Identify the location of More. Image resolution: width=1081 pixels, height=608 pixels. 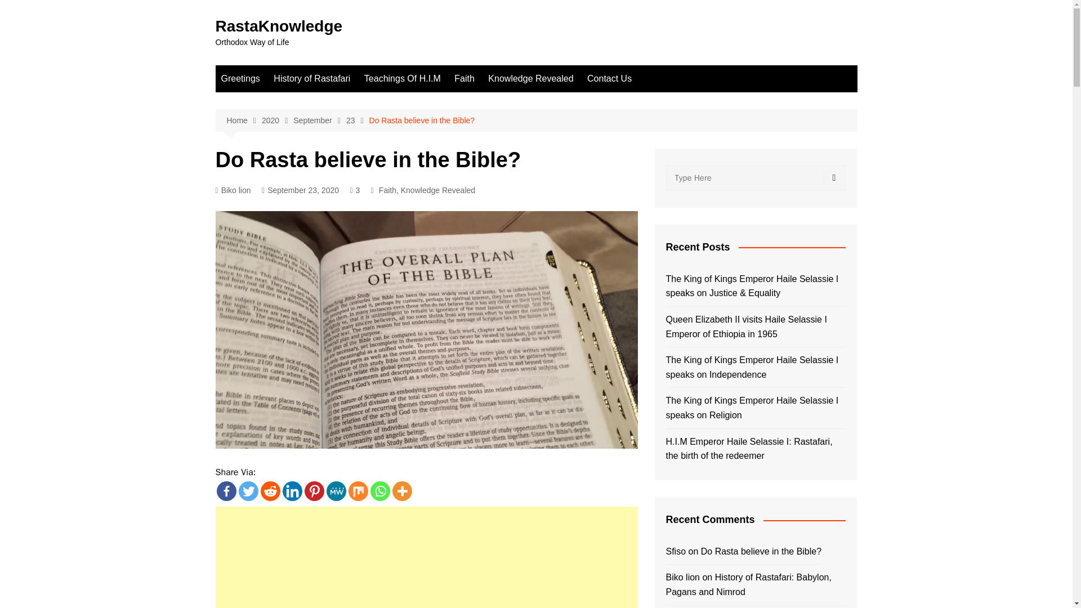
(401, 491).